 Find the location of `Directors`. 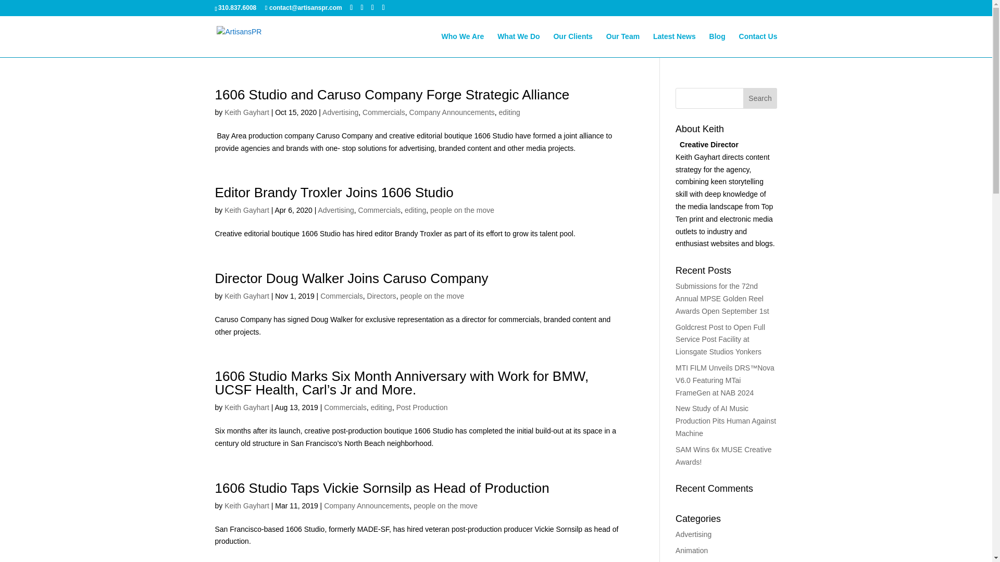

Directors is located at coordinates (381, 296).